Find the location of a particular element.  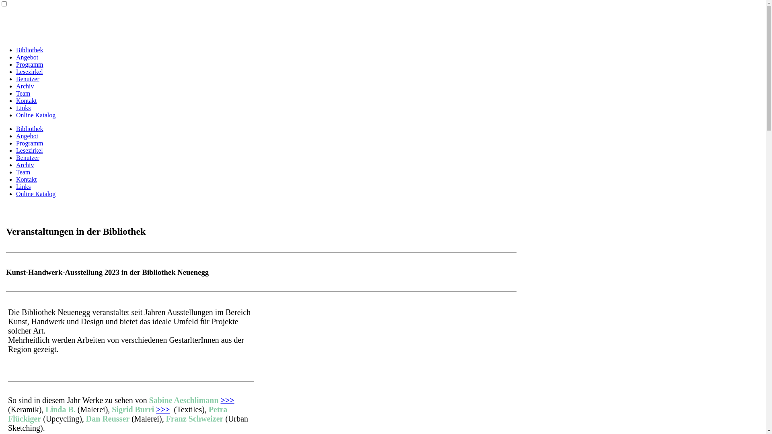

Angebot is located at coordinates (27, 136).